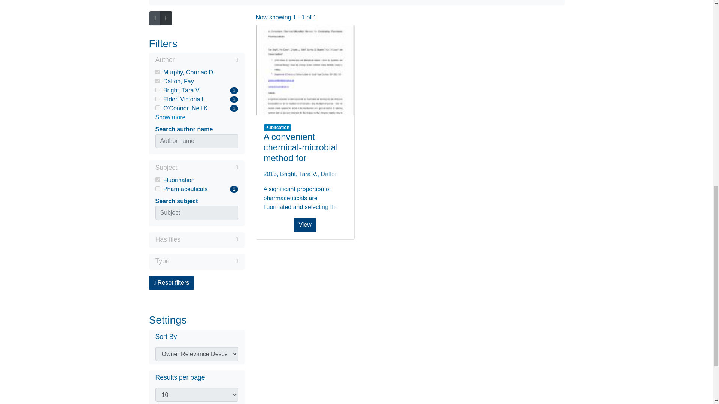  What do you see at coordinates (157, 90) in the screenshot?
I see `on` at bounding box center [157, 90].